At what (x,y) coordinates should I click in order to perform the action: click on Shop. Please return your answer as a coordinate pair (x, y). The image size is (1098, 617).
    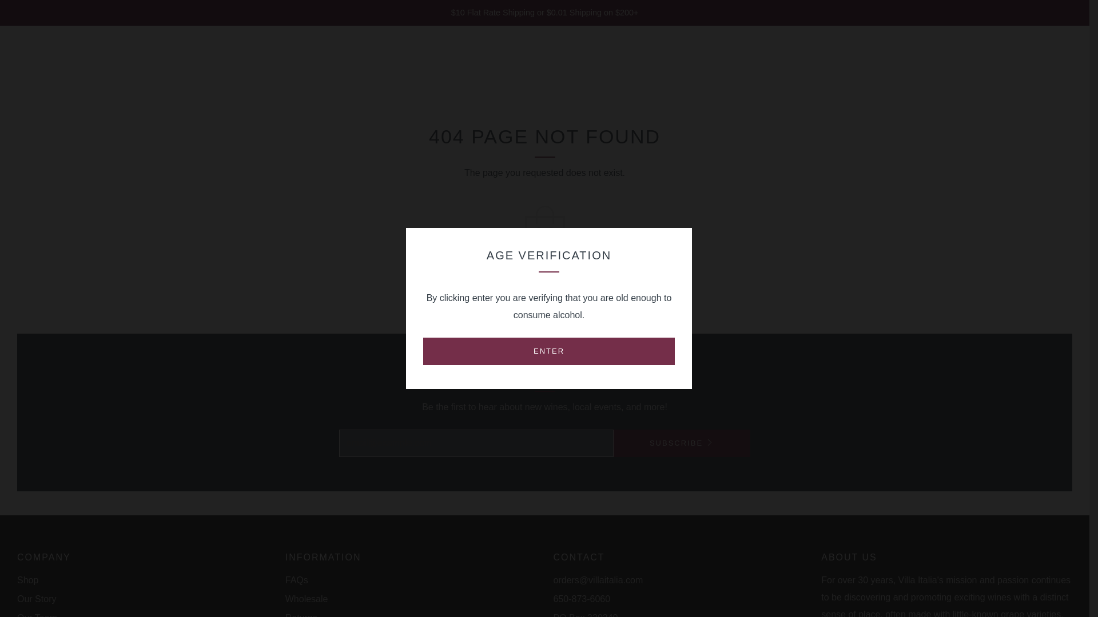
    Looking at the image, I should click on (27, 579).